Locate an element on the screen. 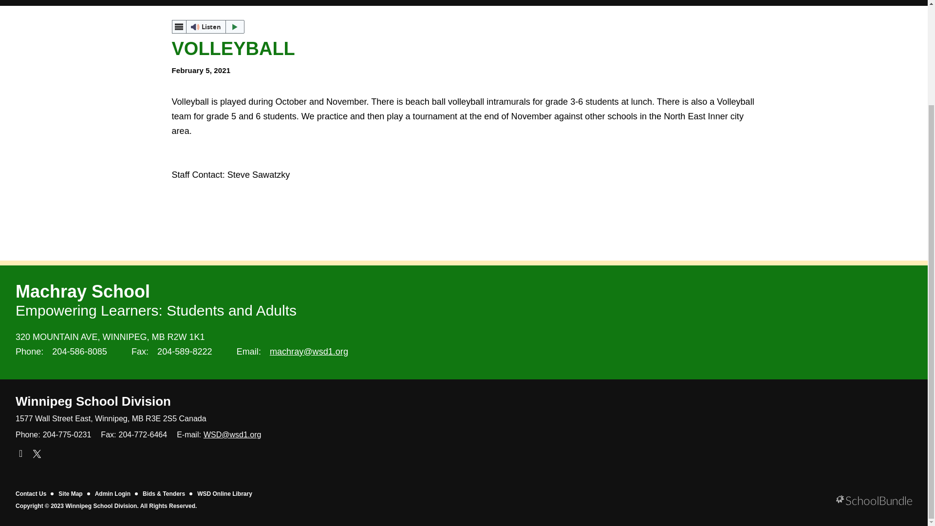  Listen to this page using ReadSpeaker webReader is located at coordinates (207, 27).